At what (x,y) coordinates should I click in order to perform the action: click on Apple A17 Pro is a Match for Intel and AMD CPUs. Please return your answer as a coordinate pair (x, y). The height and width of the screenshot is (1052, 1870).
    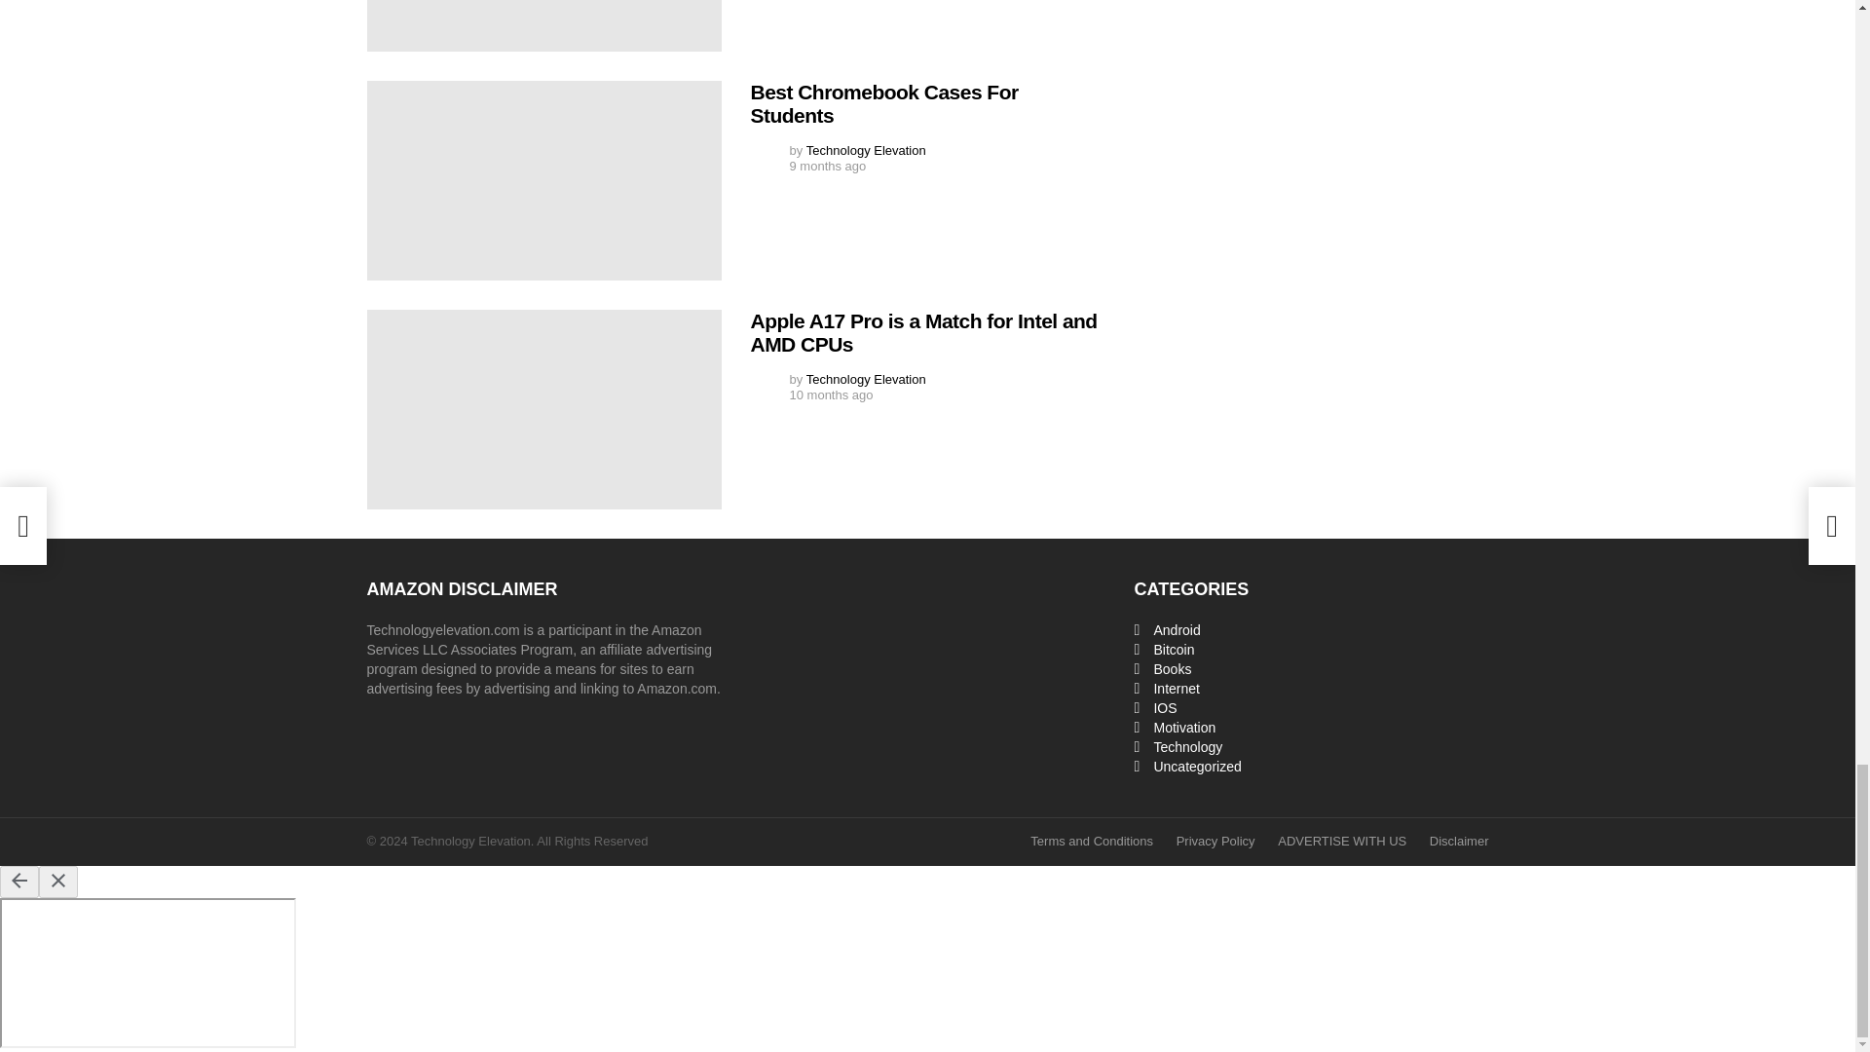
    Looking at the image, I should click on (543, 409).